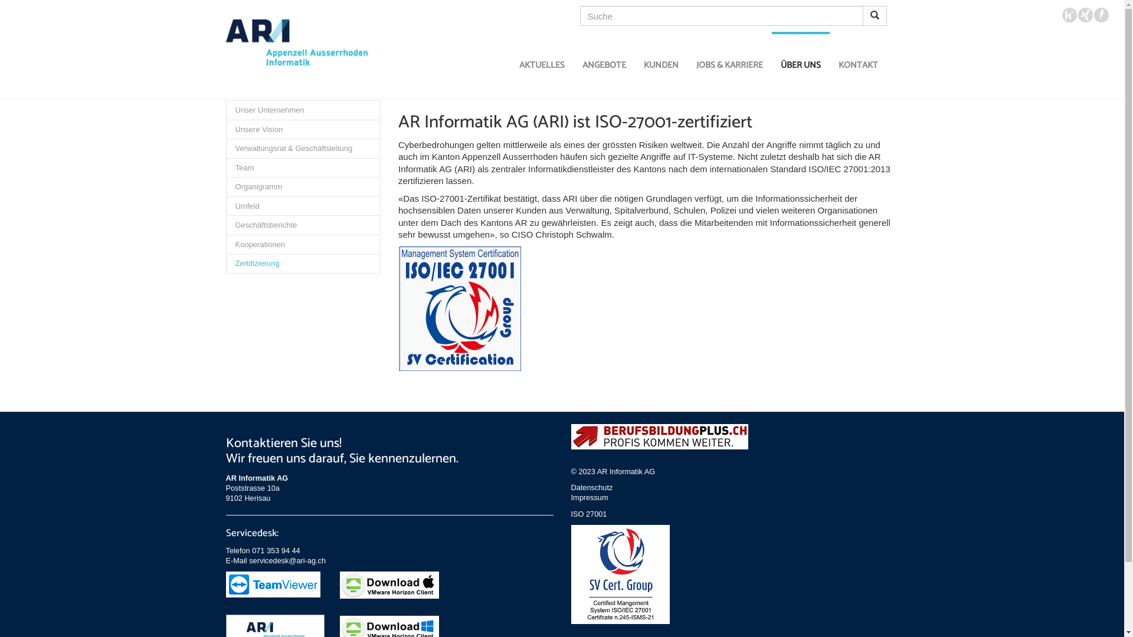  Describe the element at coordinates (303, 168) in the screenshot. I see `Team` at that location.